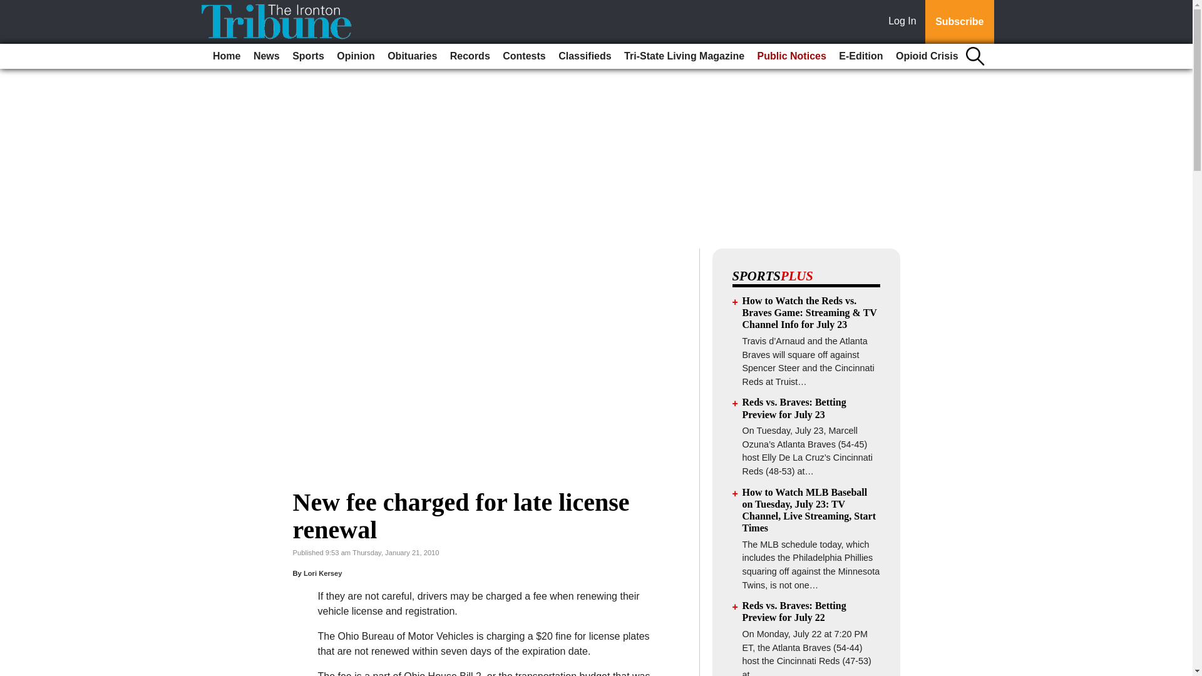  Describe the element at coordinates (11, 8) in the screenshot. I see `Go` at that location.